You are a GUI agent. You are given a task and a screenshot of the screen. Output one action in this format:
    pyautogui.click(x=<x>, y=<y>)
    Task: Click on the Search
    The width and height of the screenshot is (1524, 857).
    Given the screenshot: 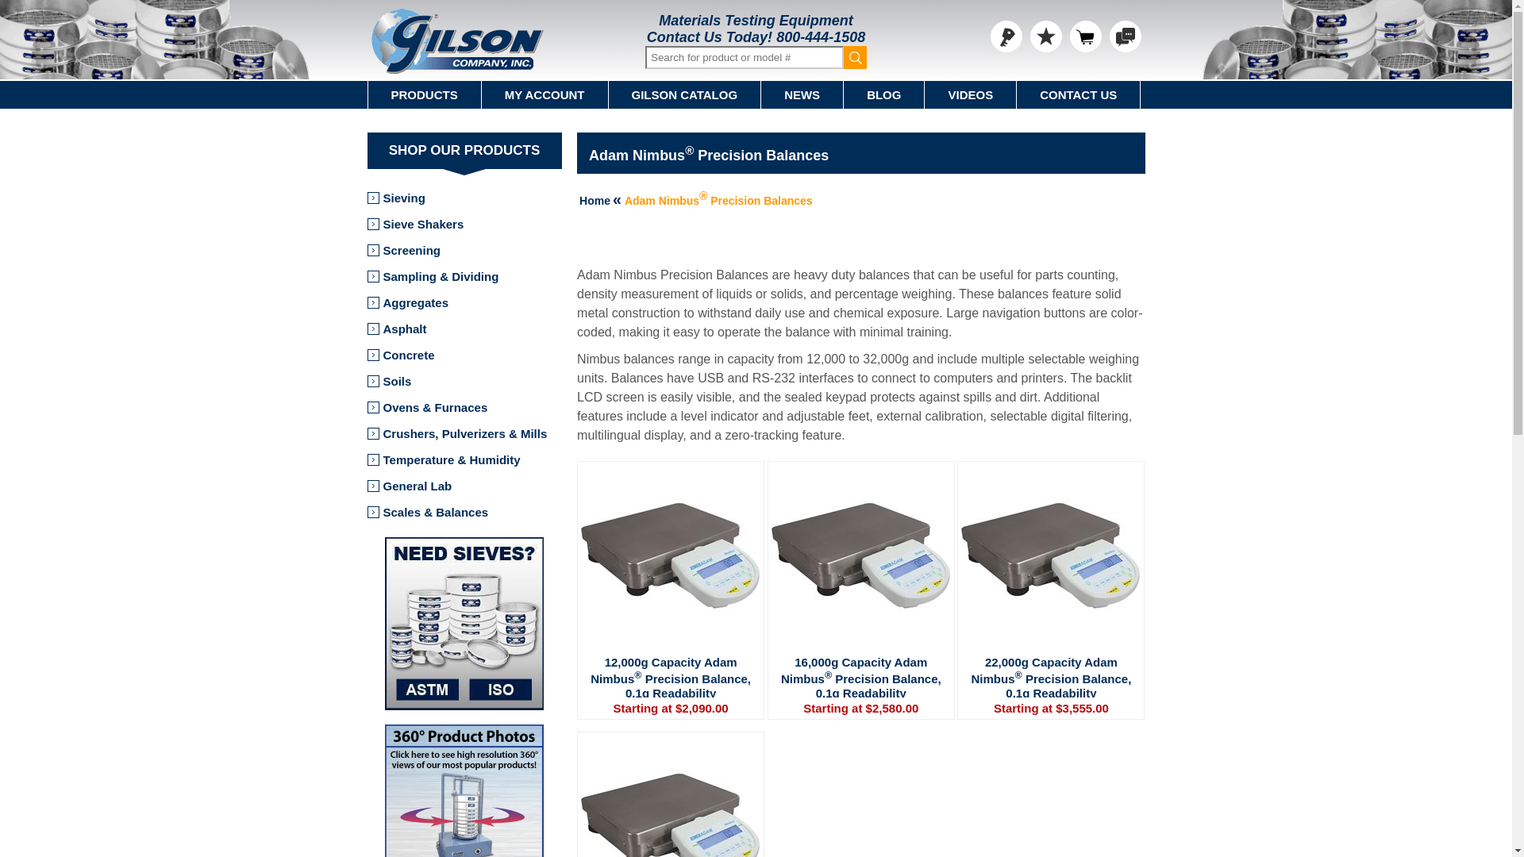 What is the action you would take?
    pyautogui.click(x=856, y=57)
    